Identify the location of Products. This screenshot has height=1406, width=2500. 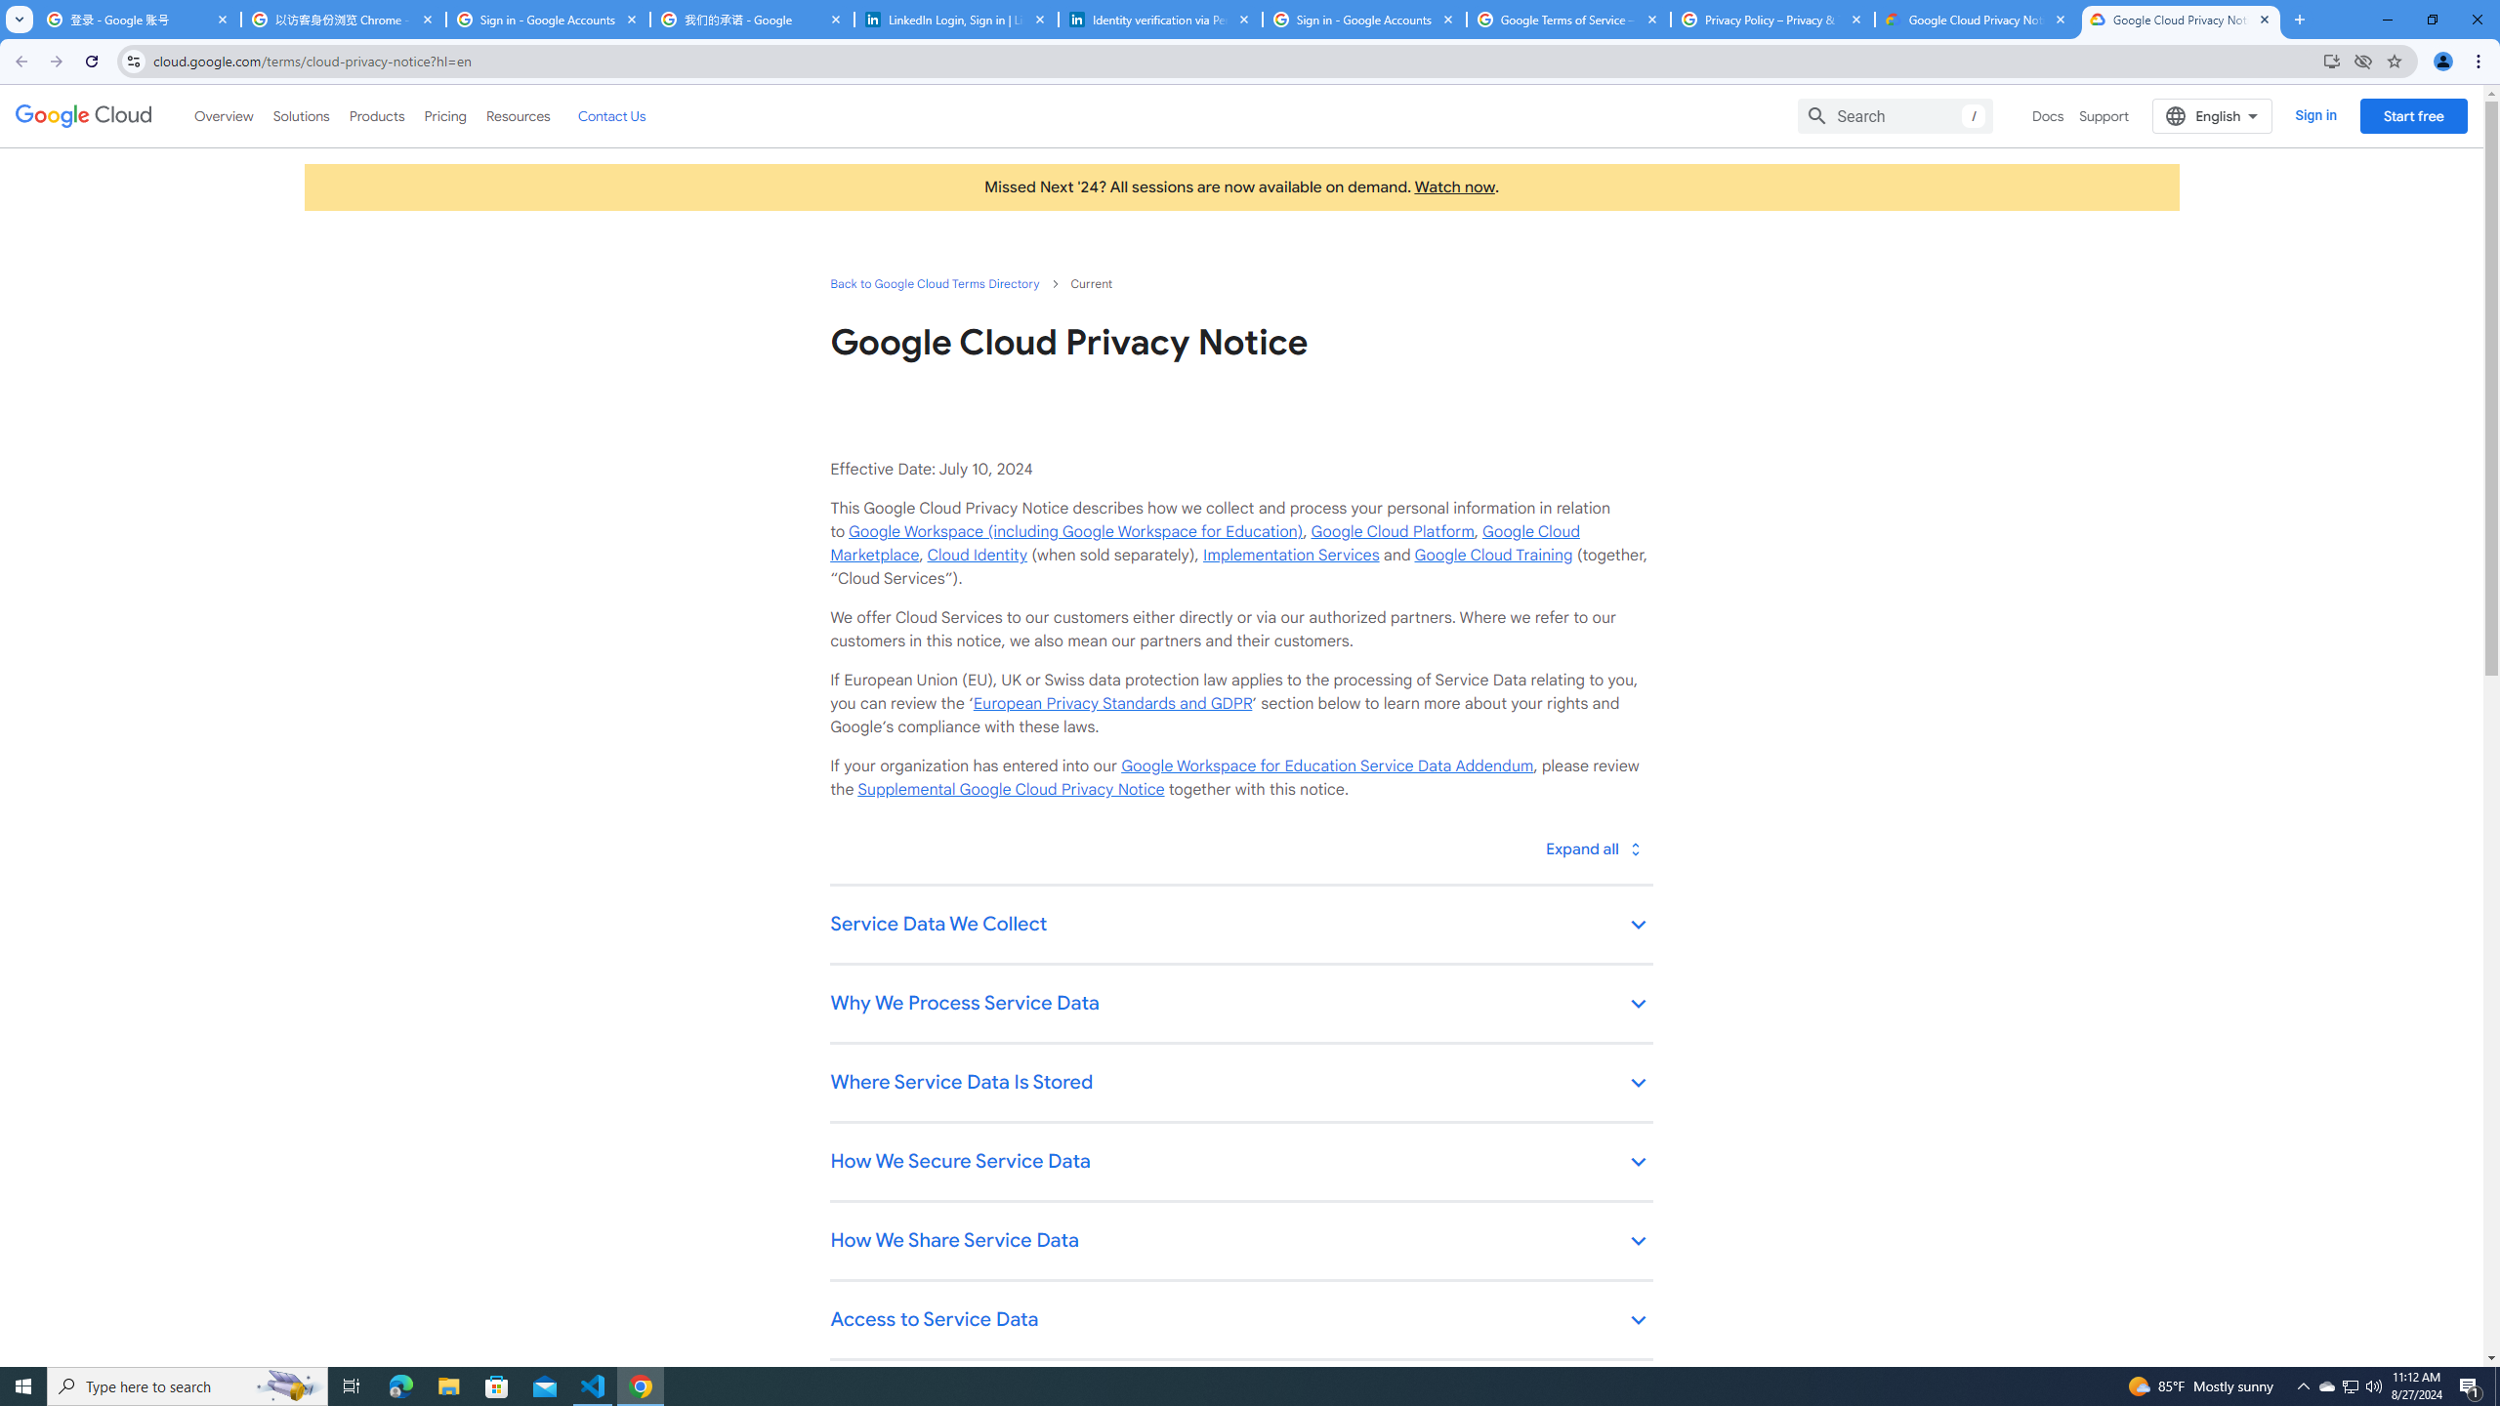
(375, 115).